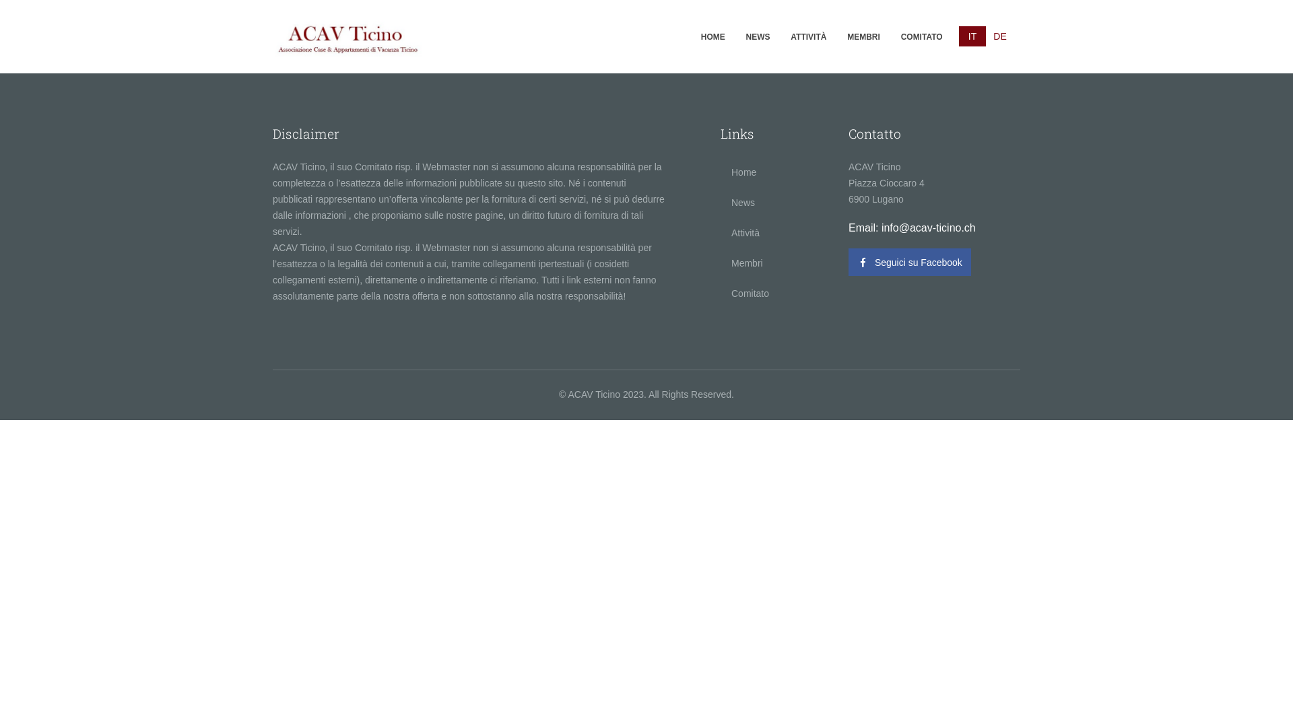 This screenshot has height=727, width=1293. I want to click on Membri, so click(774, 263).